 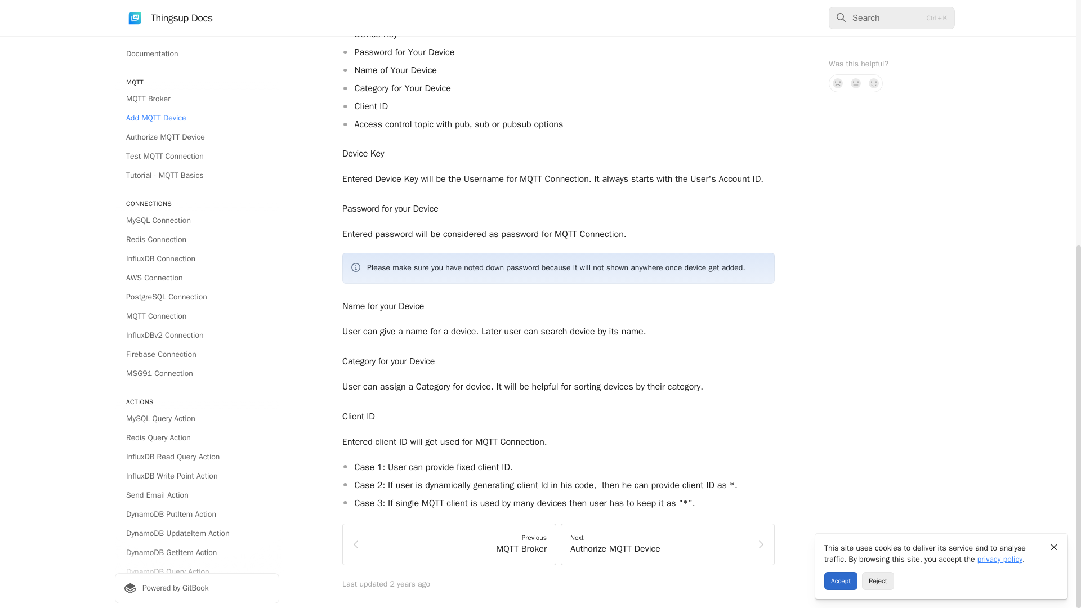 I want to click on MQTT CommandResponse Action, so click(x=196, y=391).